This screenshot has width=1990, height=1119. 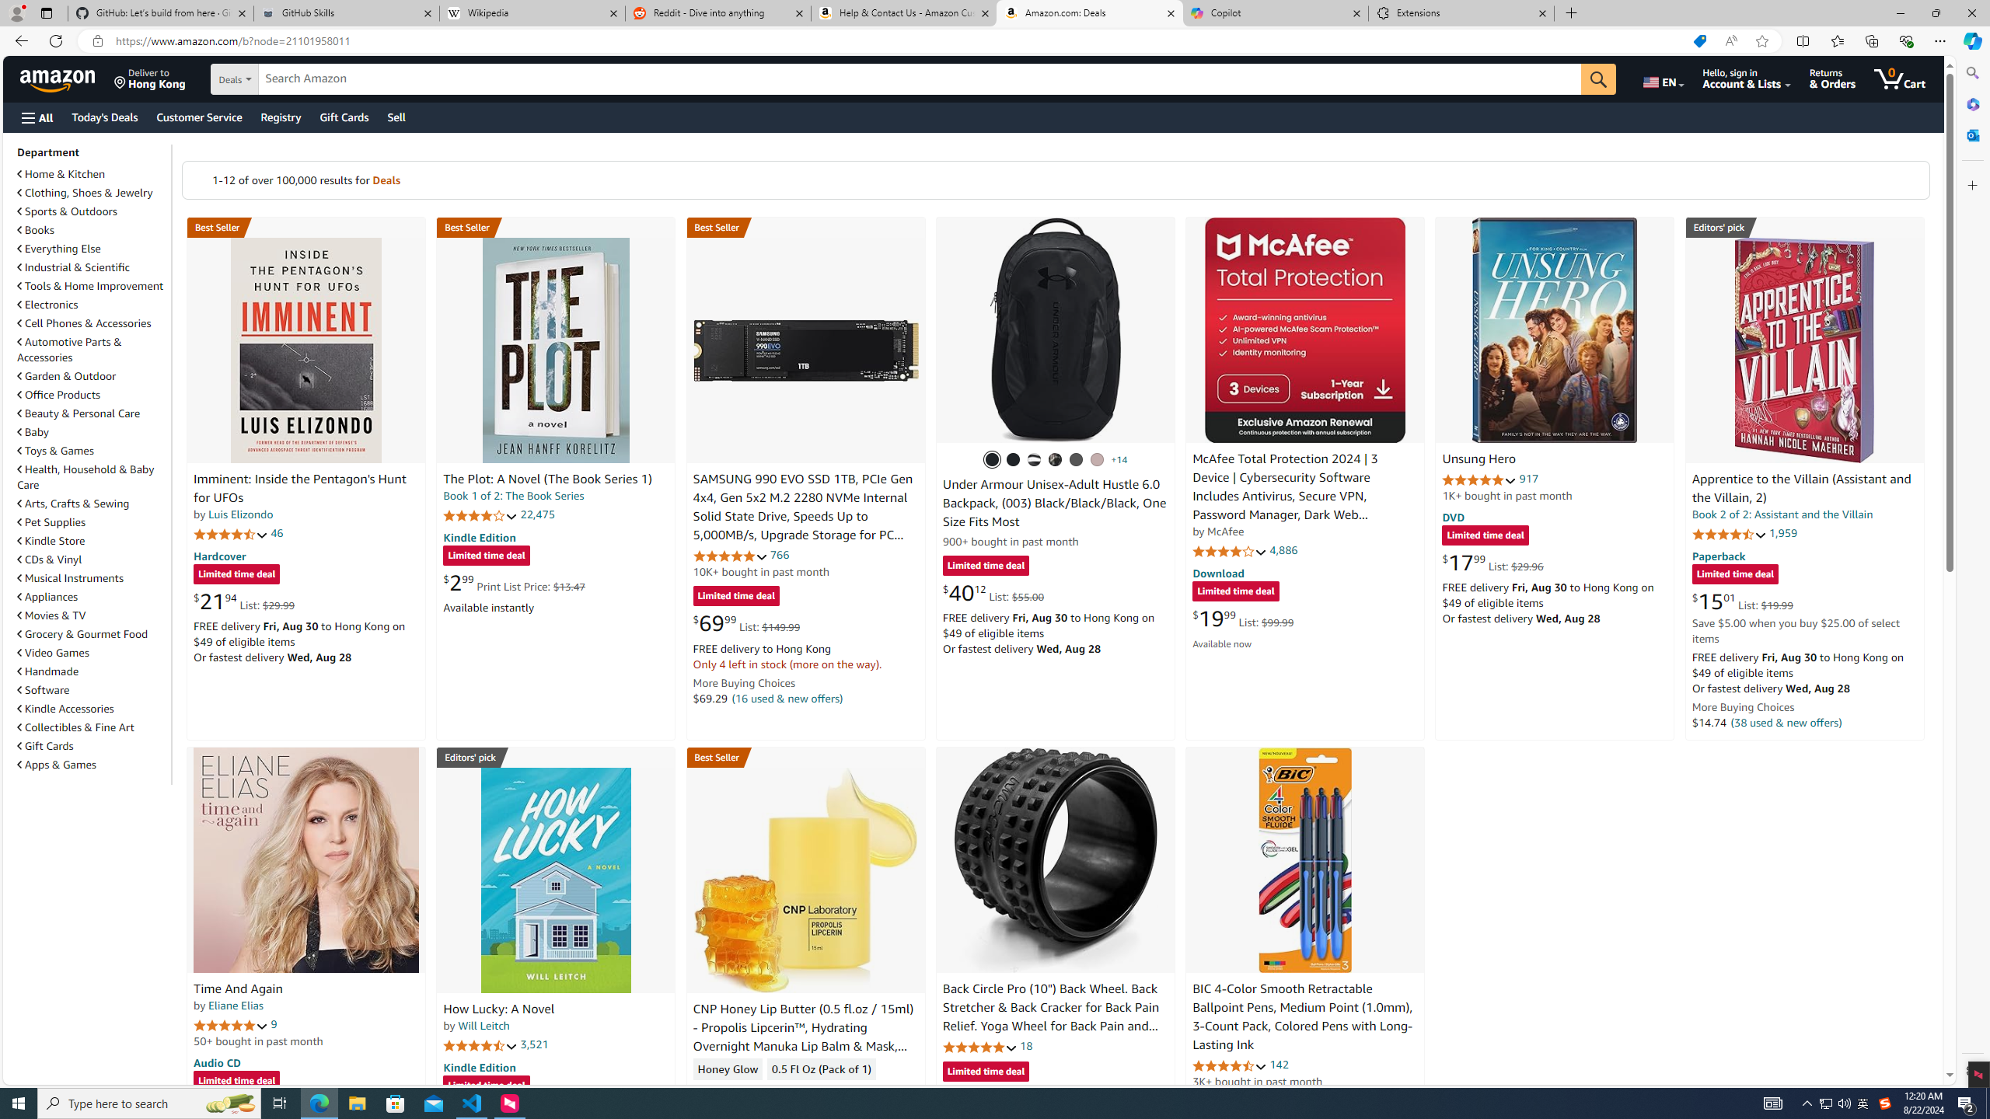 What do you see at coordinates (84, 323) in the screenshot?
I see `Cell Phones & Accessories` at bounding box center [84, 323].